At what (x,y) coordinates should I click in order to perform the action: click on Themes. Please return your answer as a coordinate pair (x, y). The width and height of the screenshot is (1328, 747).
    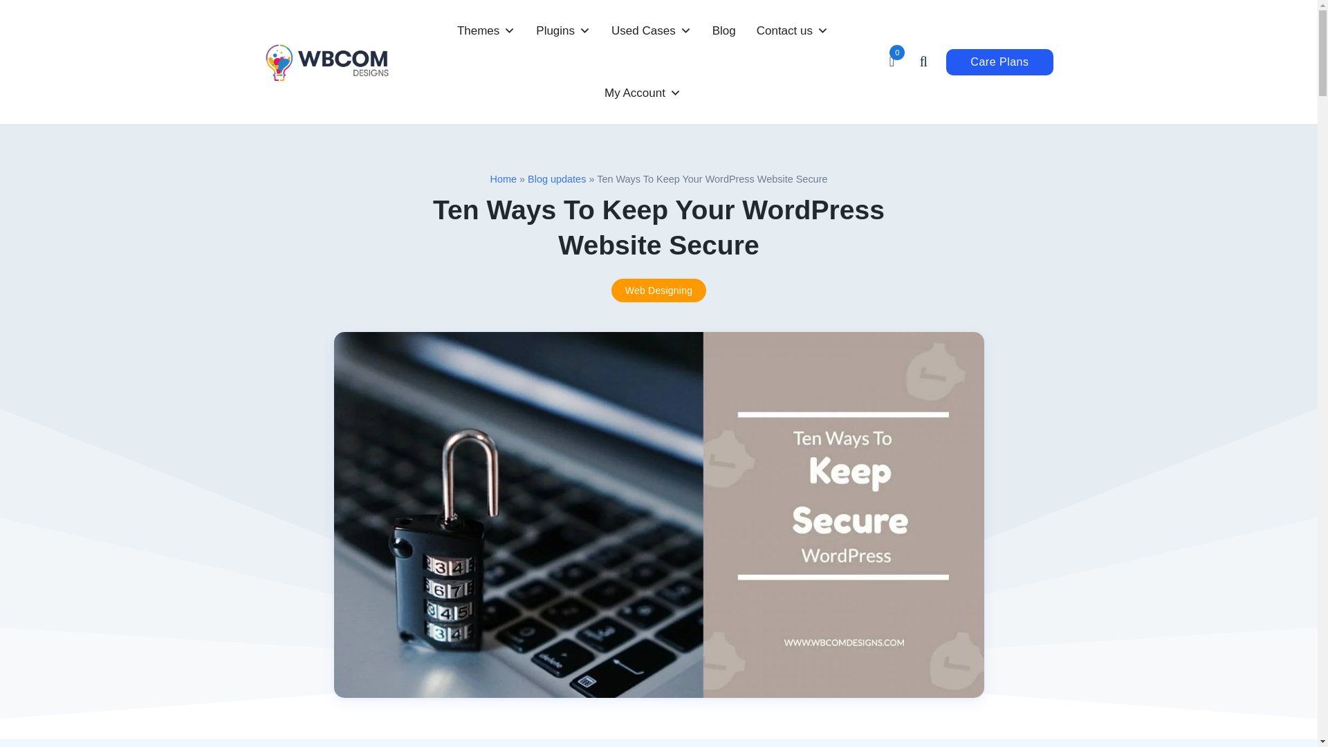
    Looking at the image, I should click on (486, 30).